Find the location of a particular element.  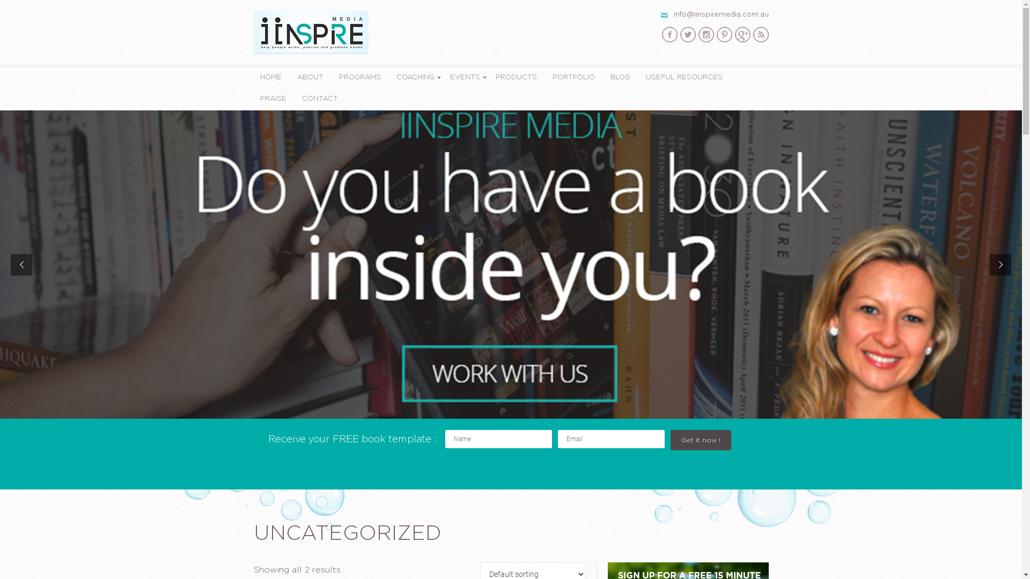

ABOUT is located at coordinates (310, 78).